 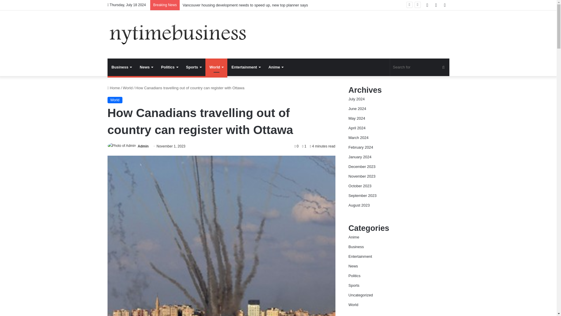 What do you see at coordinates (115, 100) in the screenshot?
I see `World` at bounding box center [115, 100].